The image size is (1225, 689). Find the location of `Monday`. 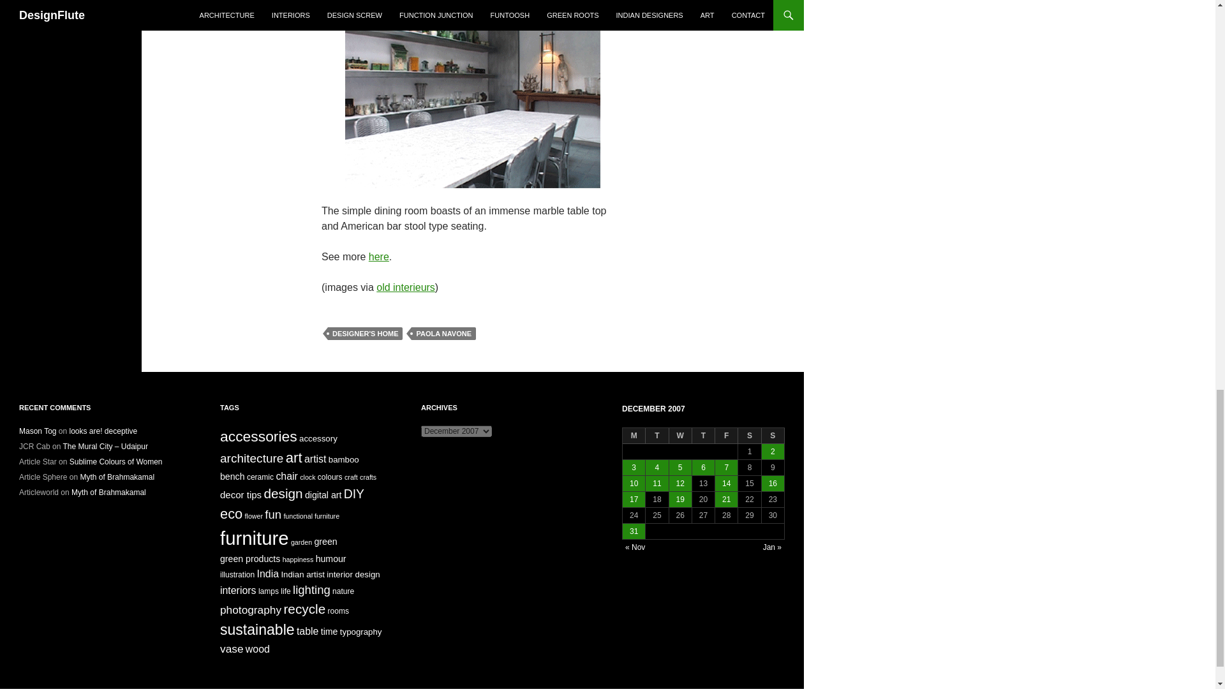

Monday is located at coordinates (634, 435).